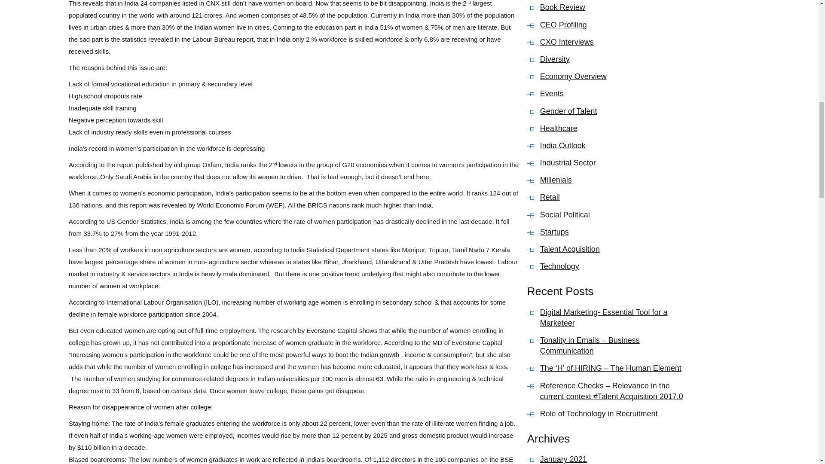  Describe the element at coordinates (616, 414) in the screenshot. I see `Role of Technology in Recruitment` at that location.